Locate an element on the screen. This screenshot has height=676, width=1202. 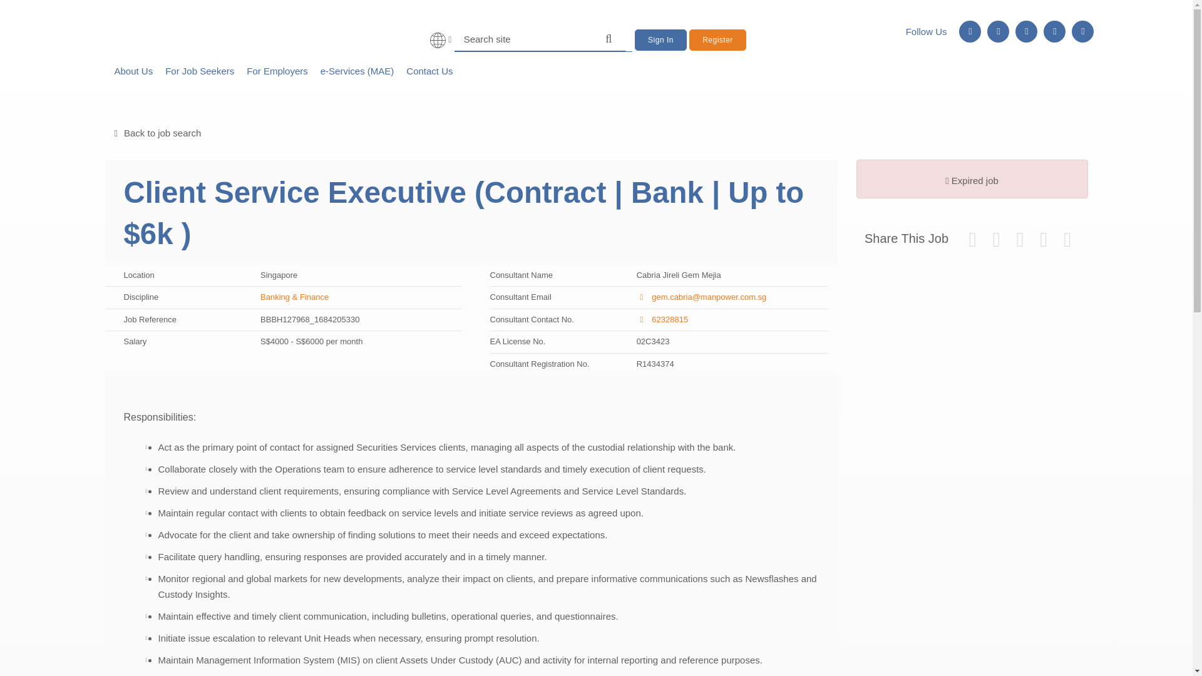
About Us is located at coordinates (133, 71).